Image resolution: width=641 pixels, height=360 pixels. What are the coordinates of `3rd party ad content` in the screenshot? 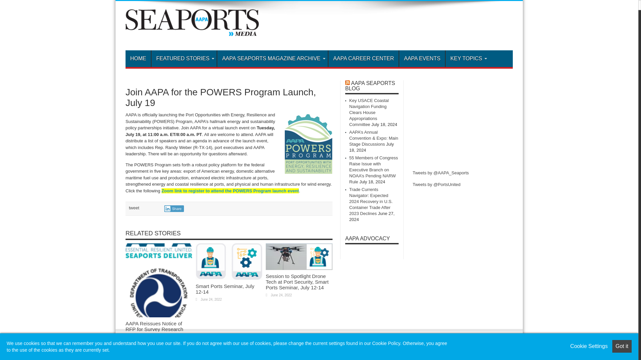 It's located at (391, 27).